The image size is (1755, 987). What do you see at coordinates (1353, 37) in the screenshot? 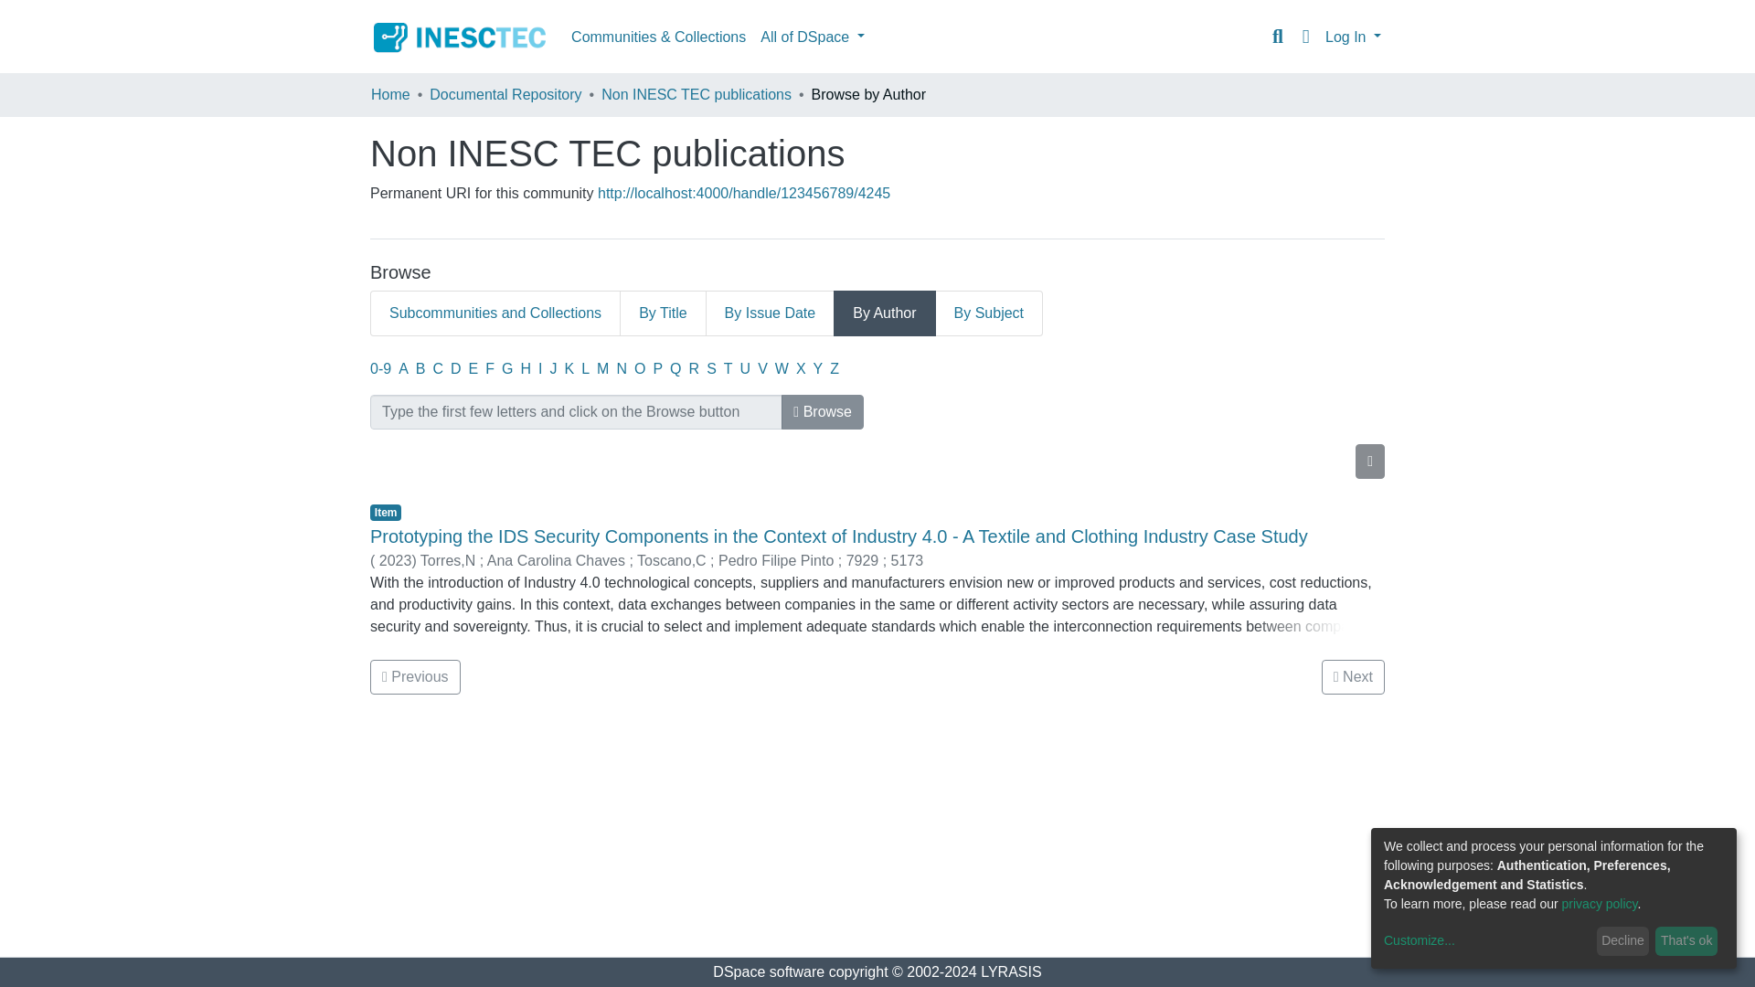
I see `Log In` at bounding box center [1353, 37].